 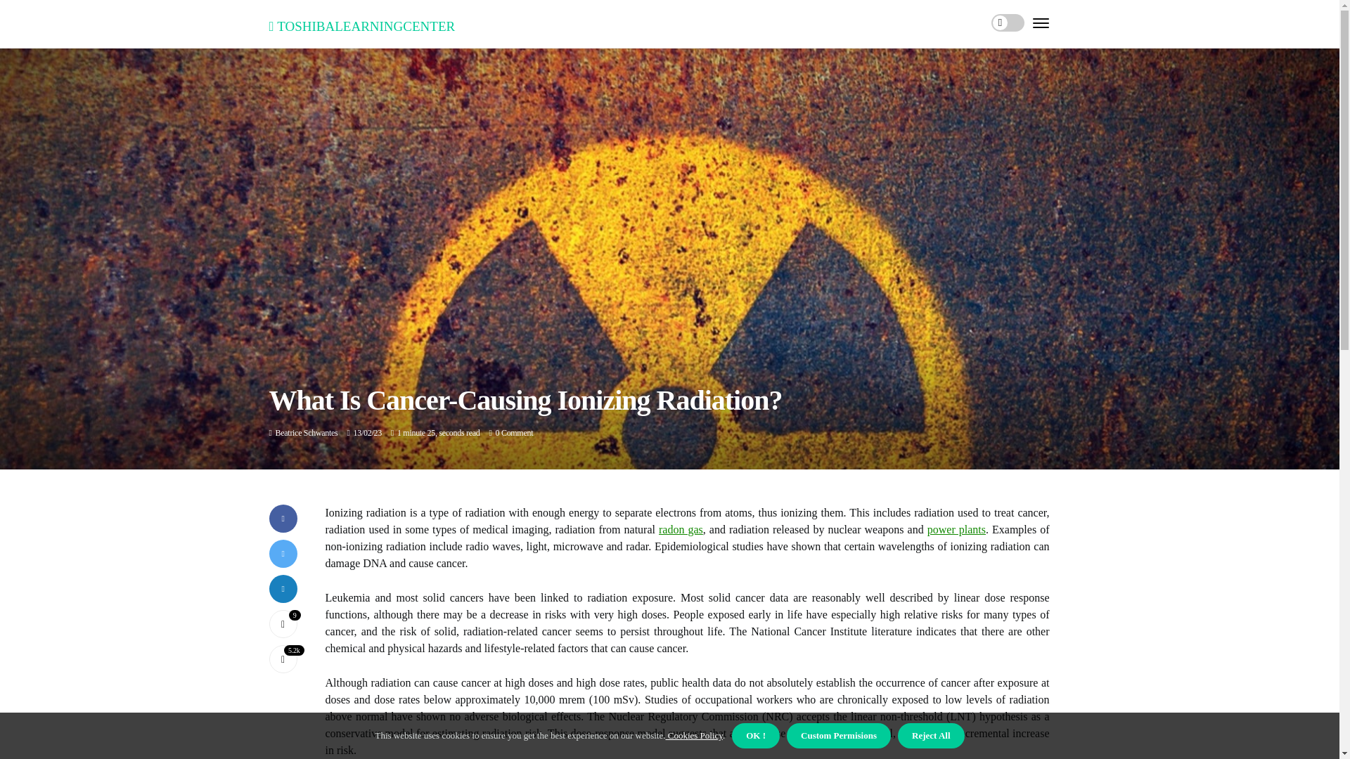 What do you see at coordinates (956, 530) in the screenshot?
I see `power plants` at bounding box center [956, 530].